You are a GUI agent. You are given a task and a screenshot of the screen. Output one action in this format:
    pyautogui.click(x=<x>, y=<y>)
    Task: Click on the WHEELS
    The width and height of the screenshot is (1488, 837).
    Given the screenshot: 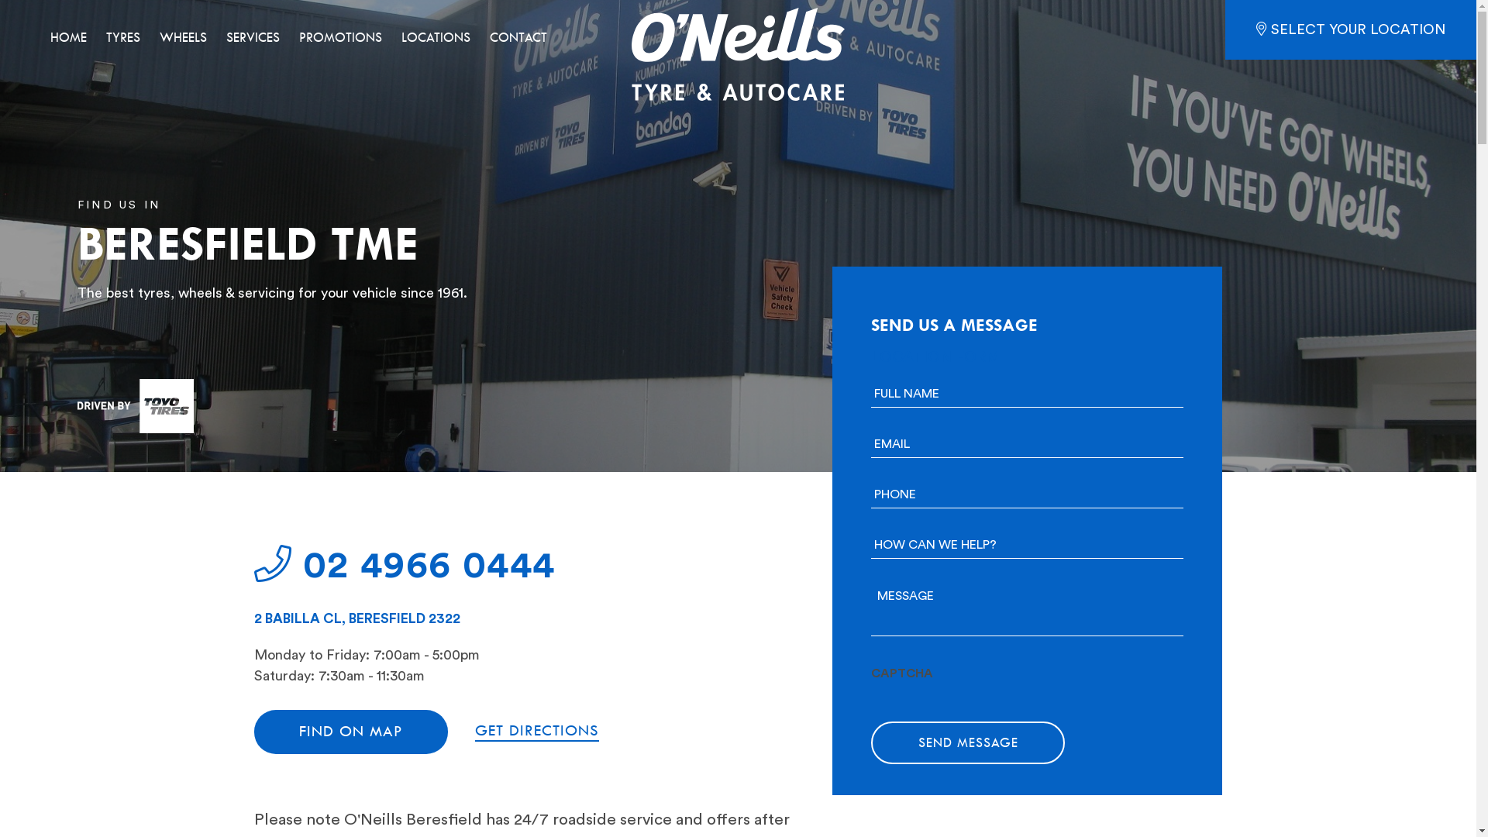 What is the action you would take?
    pyautogui.click(x=183, y=40)
    